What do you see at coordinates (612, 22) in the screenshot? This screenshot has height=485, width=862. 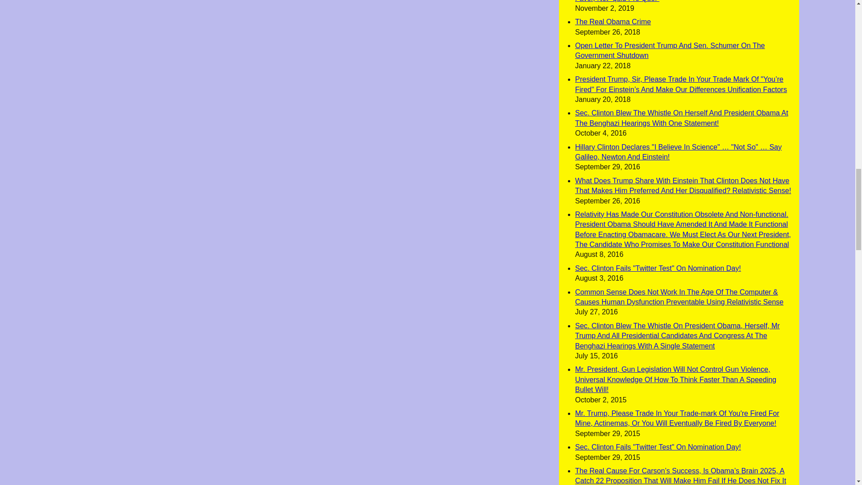 I see `The Real Obama Crime` at bounding box center [612, 22].